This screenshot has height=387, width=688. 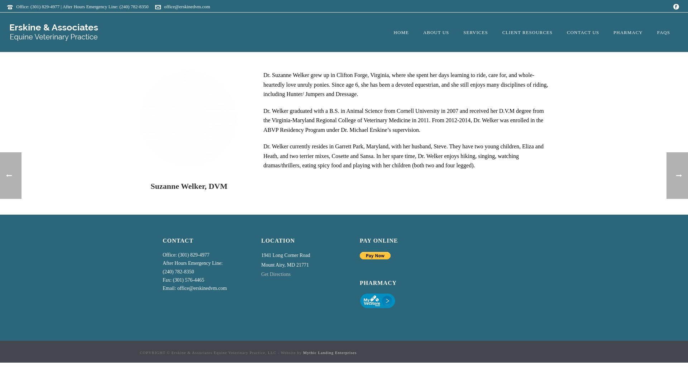 What do you see at coordinates (401, 32) in the screenshot?
I see `HOME` at bounding box center [401, 32].